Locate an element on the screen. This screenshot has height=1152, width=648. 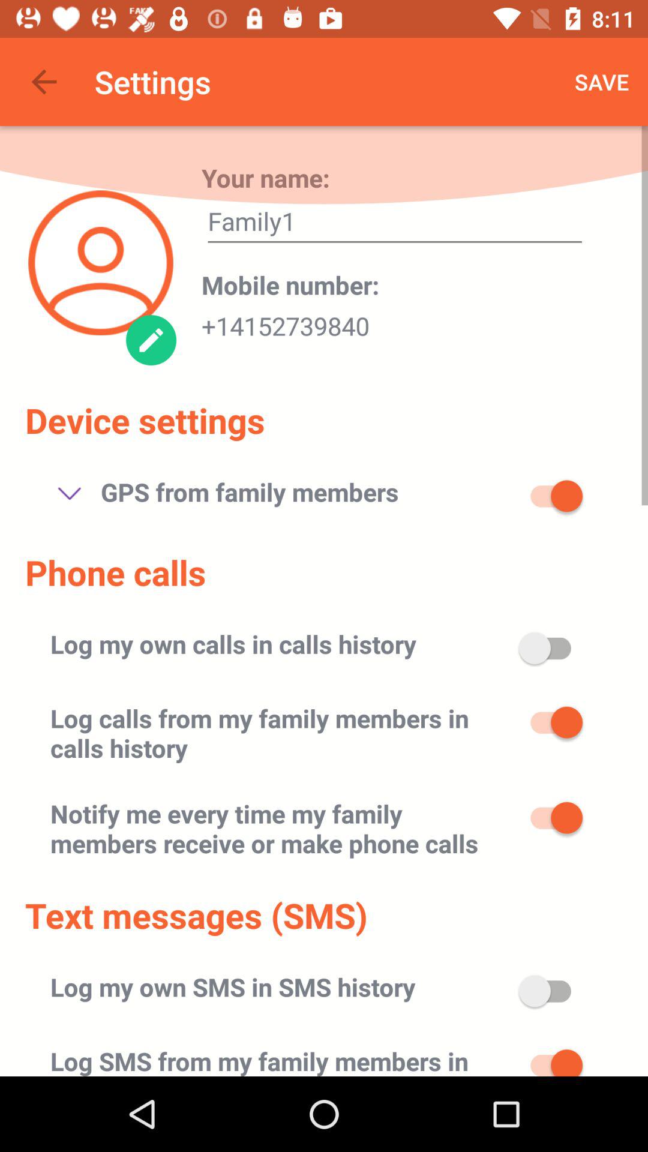
click the icon below log calls from is located at coordinates (282, 828).